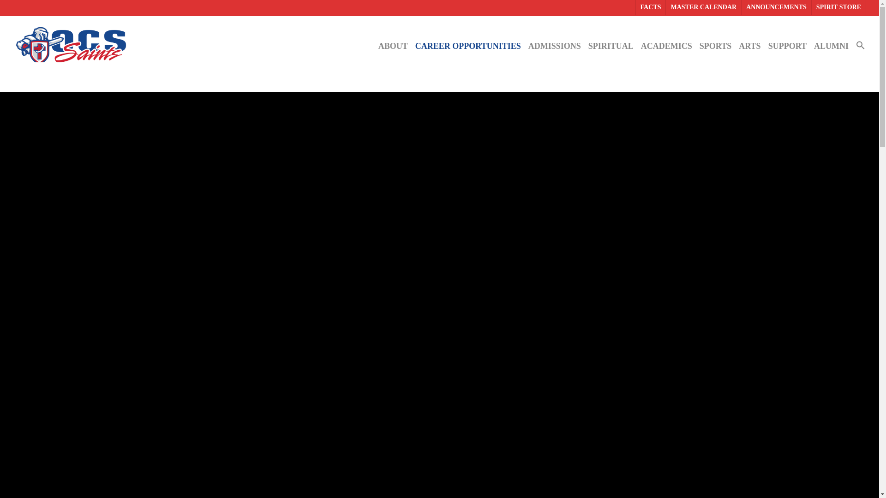  Describe the element at coordinates (838, 7) in the screenshot. I see `SPIRIT STORE` at that location.